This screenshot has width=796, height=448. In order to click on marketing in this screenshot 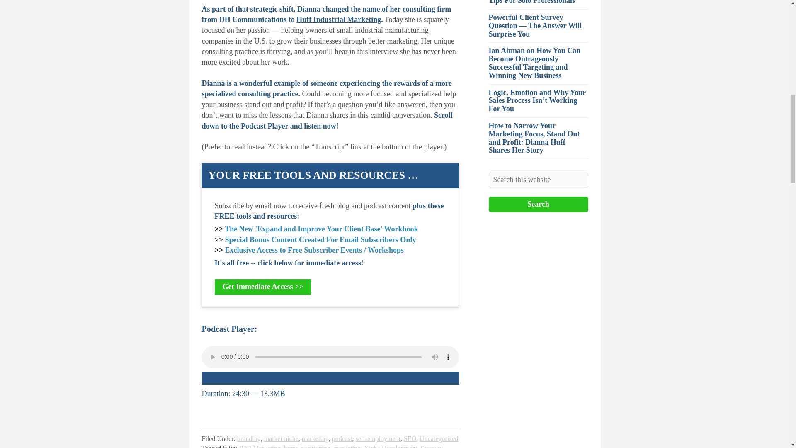, I will do `click(315, 438)`.